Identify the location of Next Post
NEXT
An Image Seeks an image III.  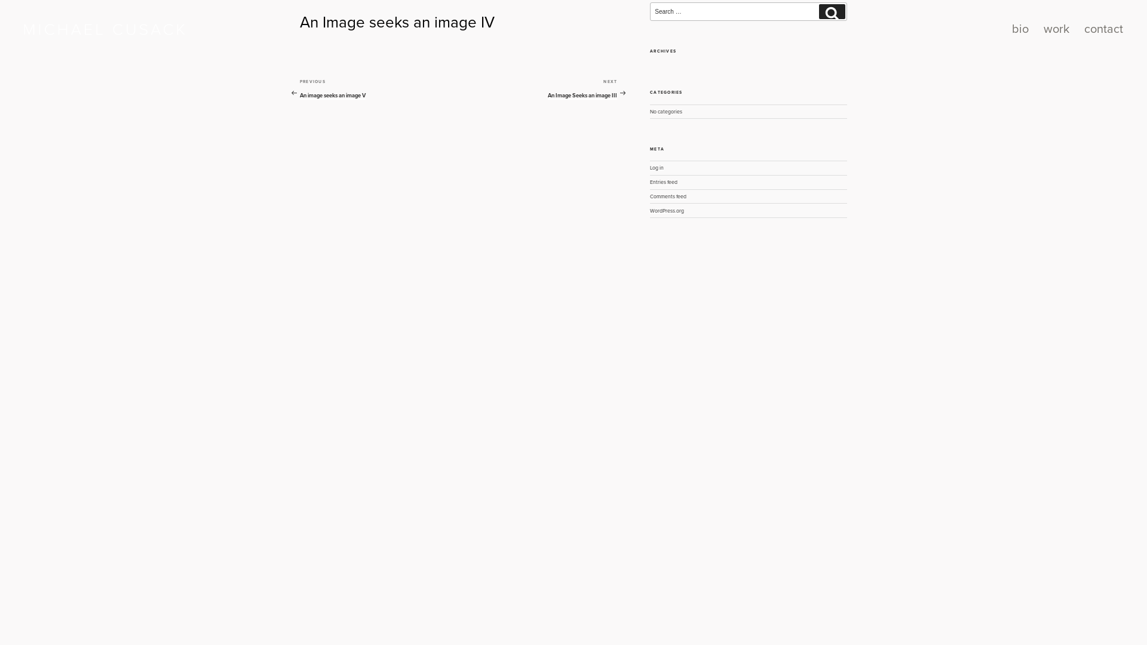
(538, 90).